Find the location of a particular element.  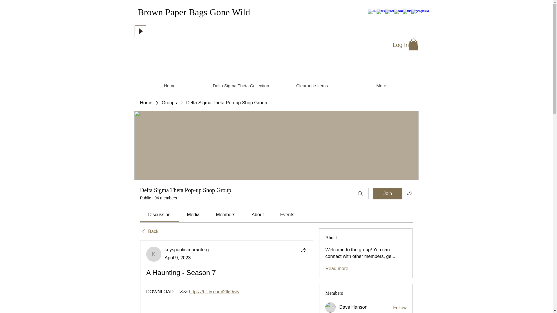

keyspouticimbranterg is located at coordinates (187, 250).